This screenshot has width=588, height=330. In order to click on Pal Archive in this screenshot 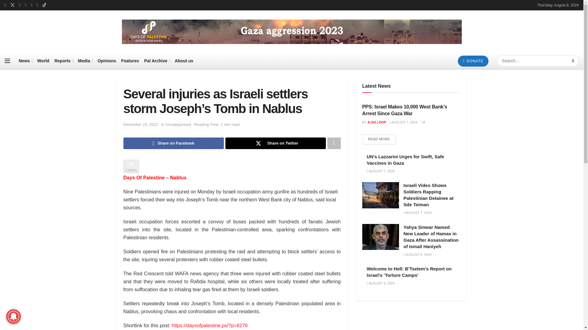, I will do `click(157, 61)`.